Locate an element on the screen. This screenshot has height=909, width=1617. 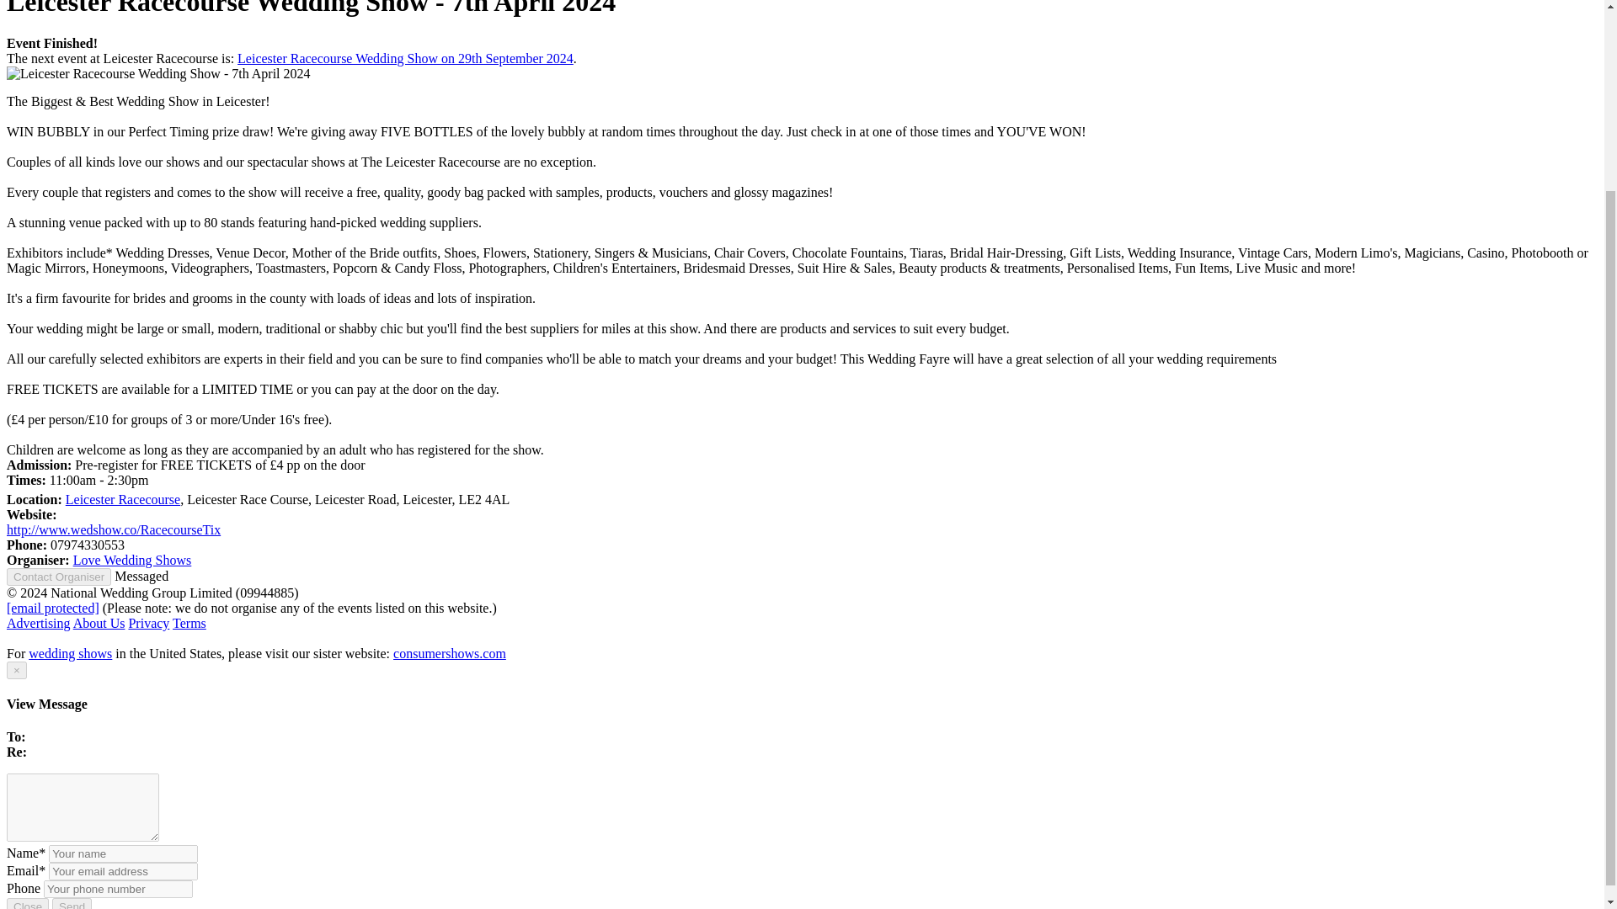
About Us is located at coordinates (99, 623).